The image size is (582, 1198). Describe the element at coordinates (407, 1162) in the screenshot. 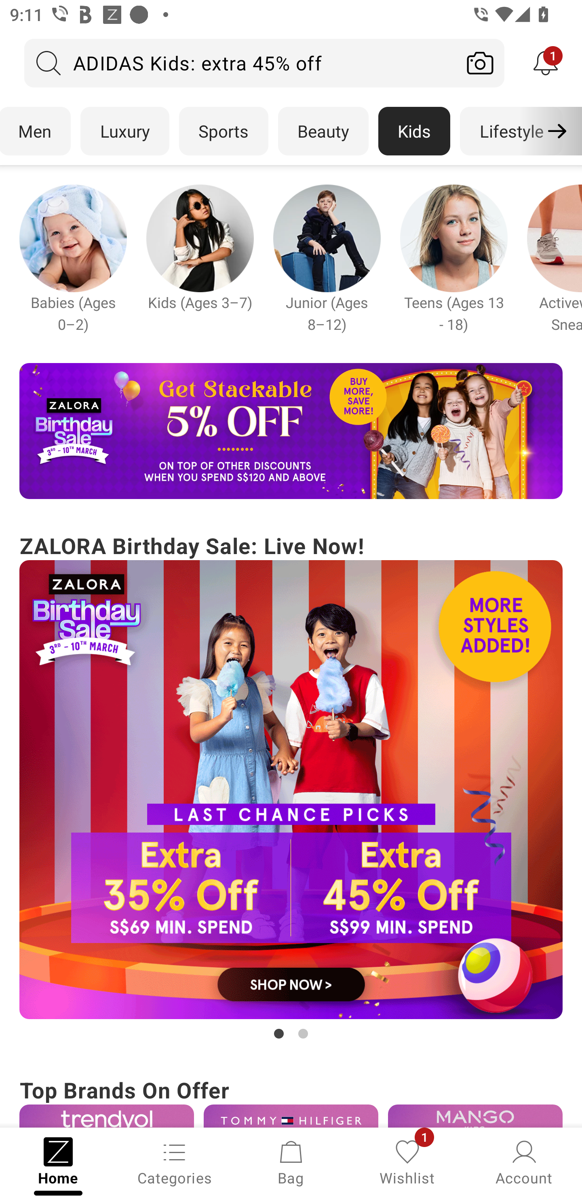

I see `Wishlist, 1 new notification Wishlist` at that location.